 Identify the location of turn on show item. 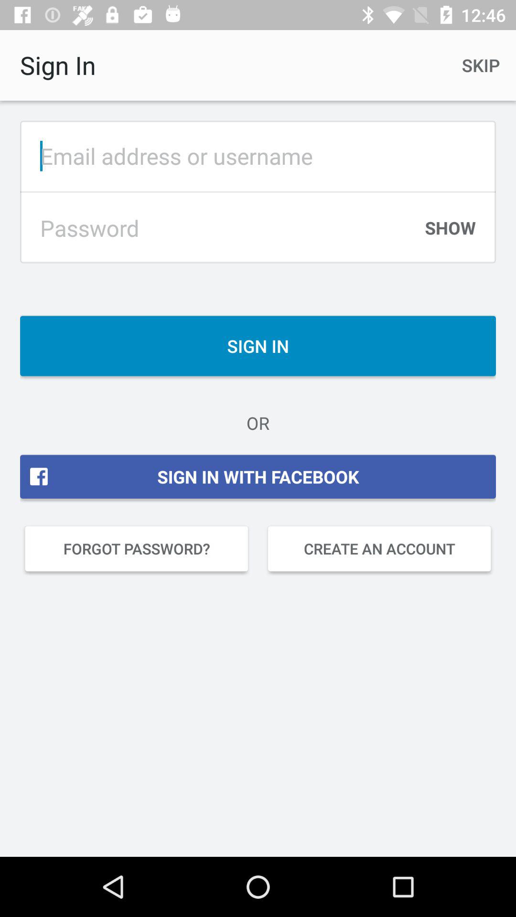
(450, 233).